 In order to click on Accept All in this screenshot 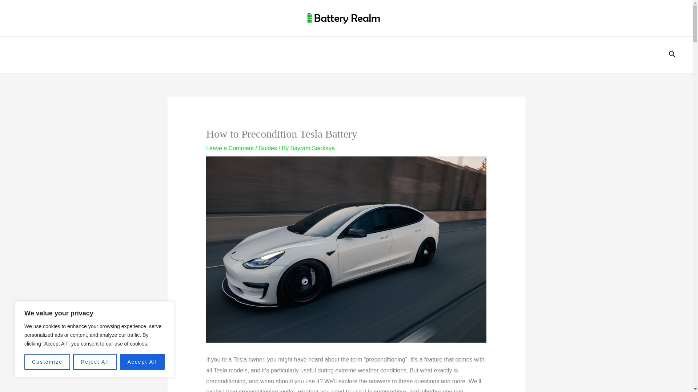, I will do `click(143, 362)`.